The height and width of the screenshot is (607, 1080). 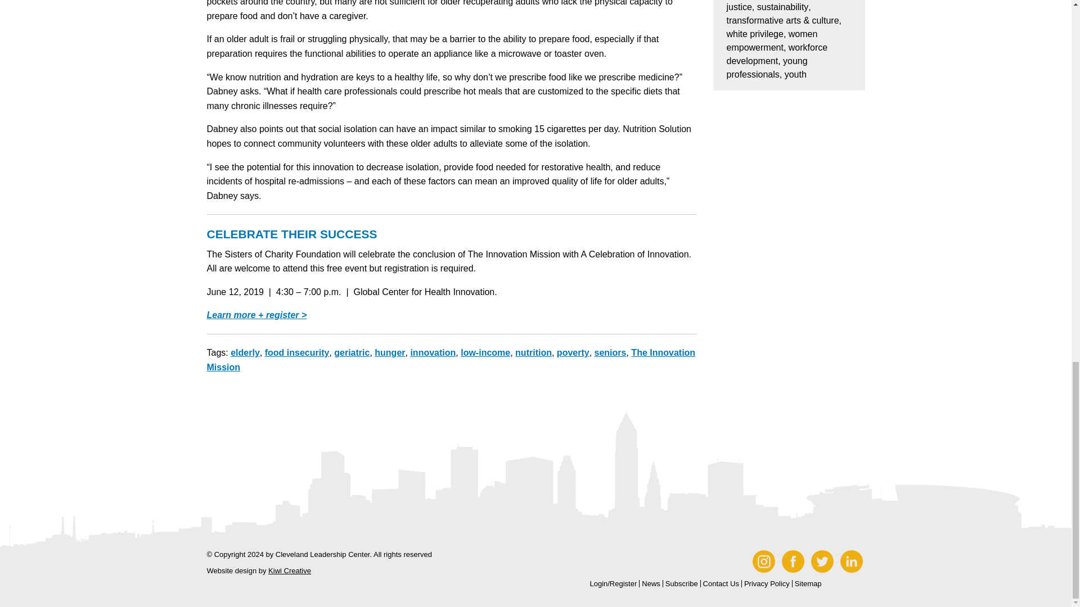 What do you see at coordinates (823, 561) in the screenshot?
I see `Follow Cleveland Leadership Center on Twitter` at bounding box center [823, 561].